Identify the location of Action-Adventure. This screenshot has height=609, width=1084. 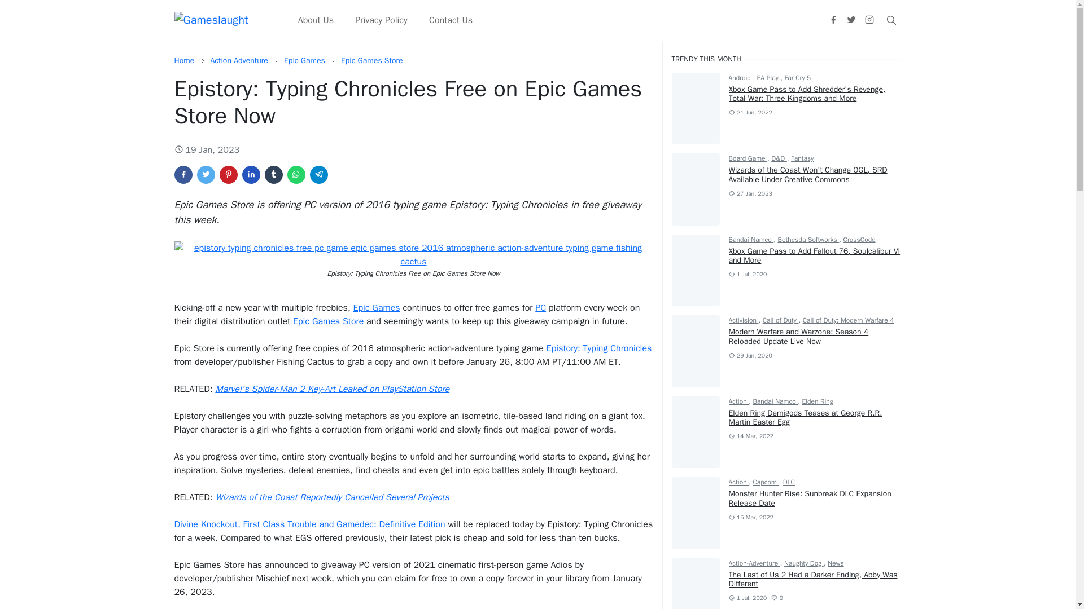
(239, 60).